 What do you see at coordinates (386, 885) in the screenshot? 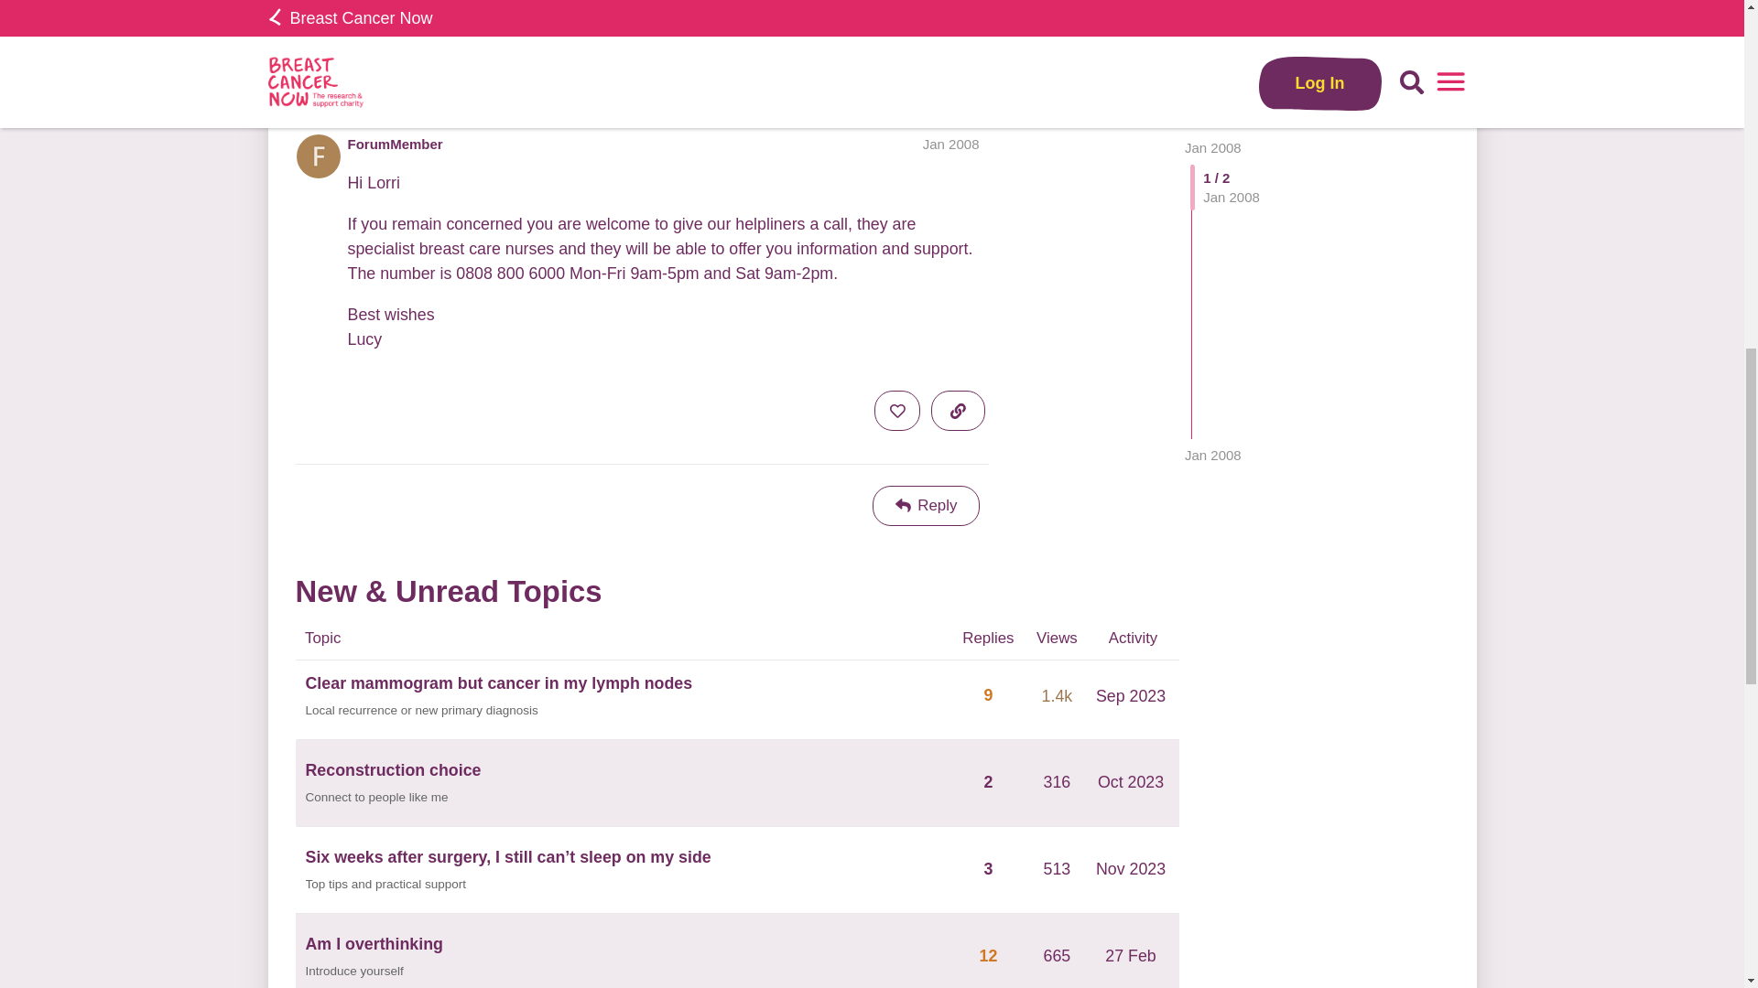
I see `Top tips and practical support` at bounding box center [386, 885].